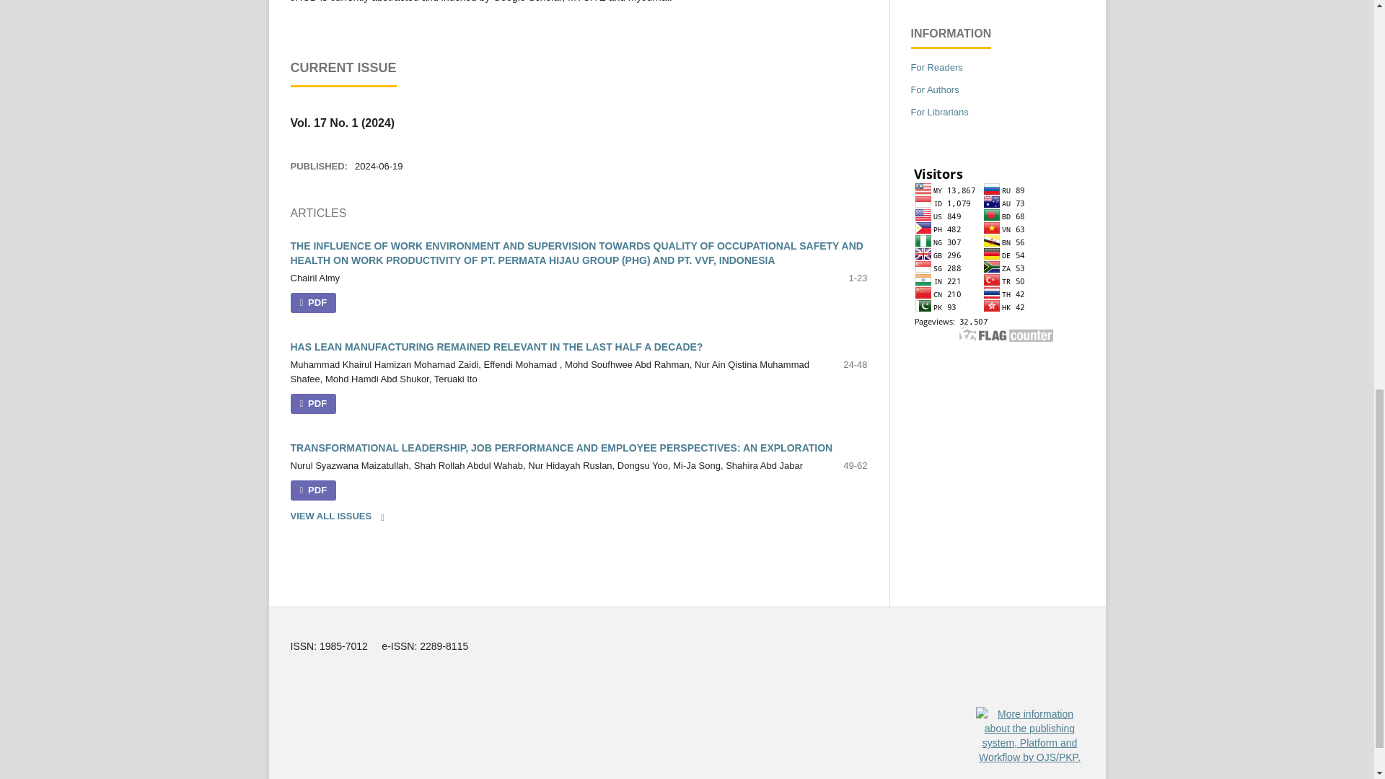 The image size is (1385, 779). What do you see at coordinates (313, 404) in the screenshot?
I see `PDF` at bounding box center [313, 404].